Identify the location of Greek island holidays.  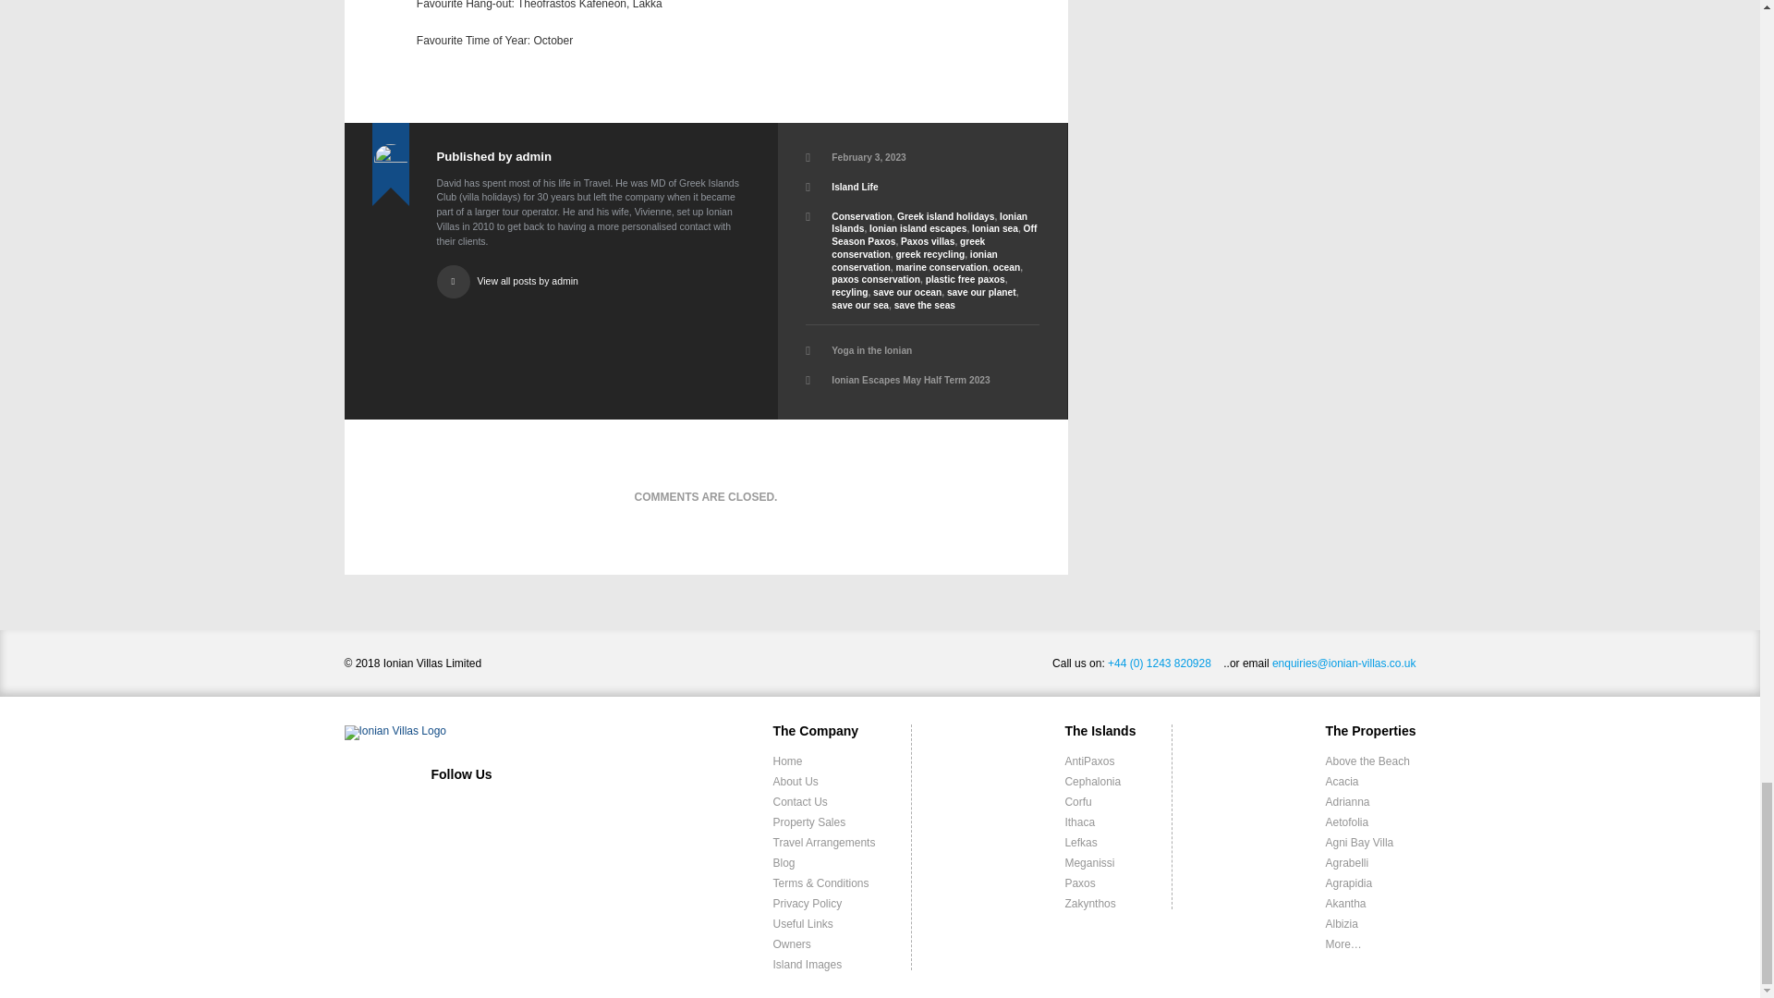
(945, 216).